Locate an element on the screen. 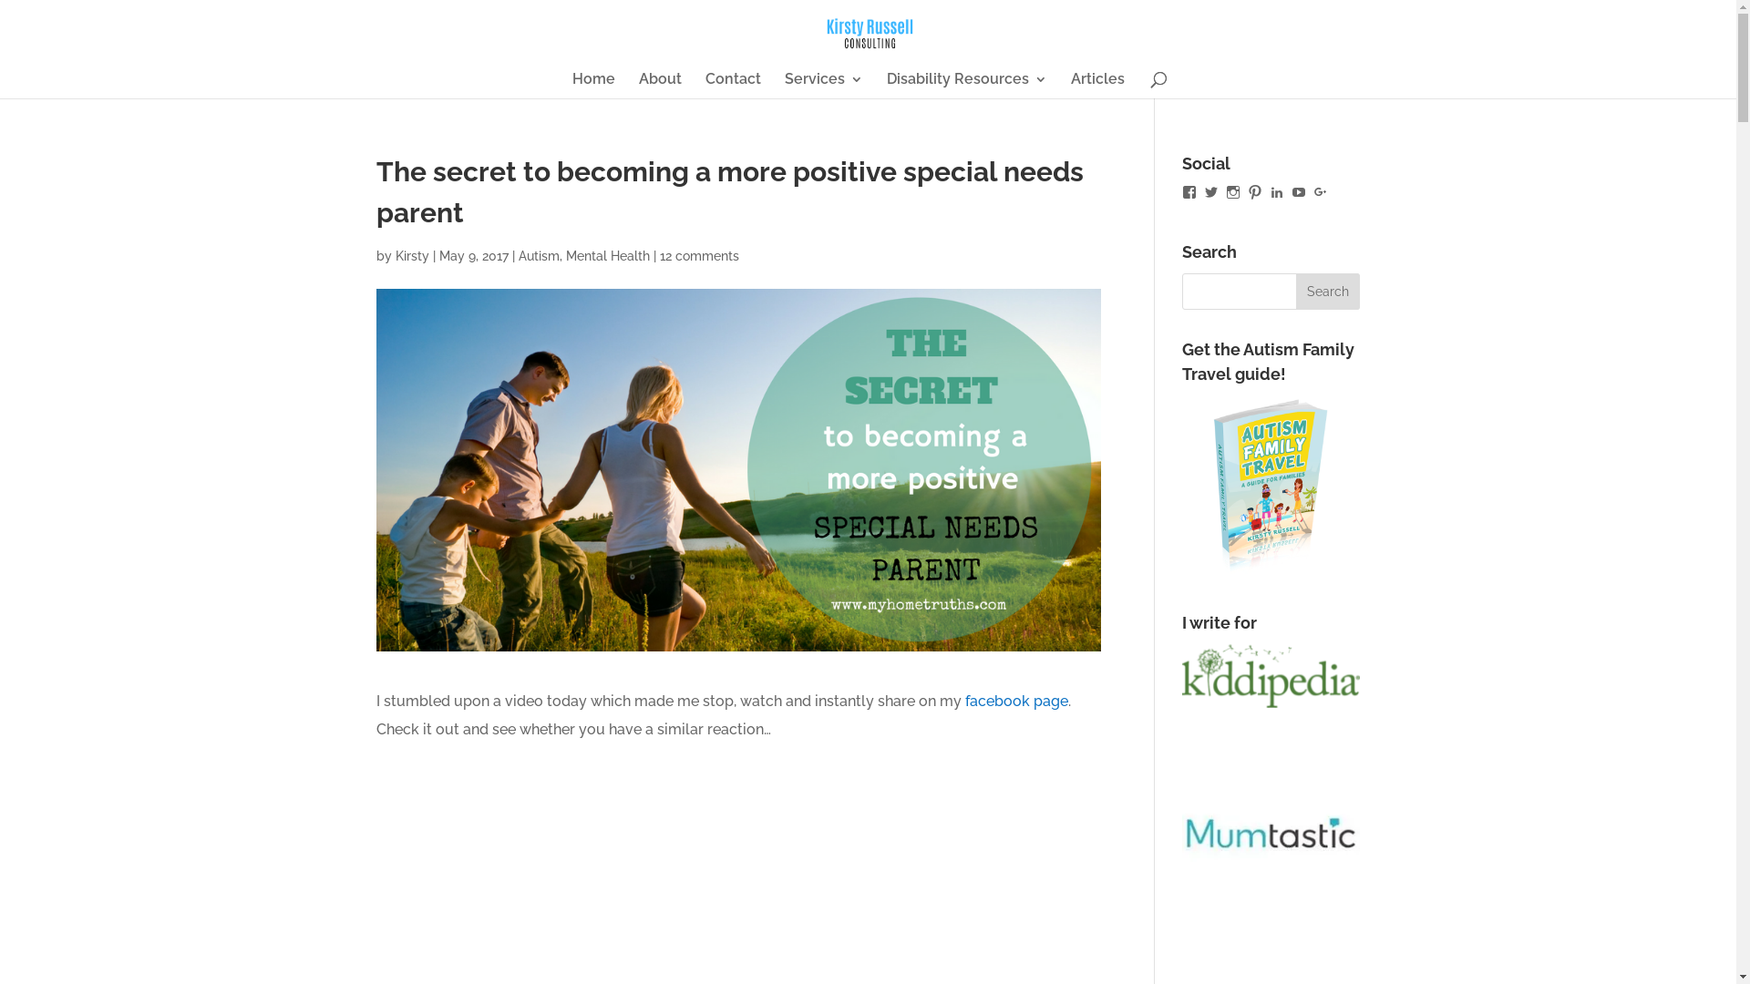  Instagram is located at coordinates (1233, 192).